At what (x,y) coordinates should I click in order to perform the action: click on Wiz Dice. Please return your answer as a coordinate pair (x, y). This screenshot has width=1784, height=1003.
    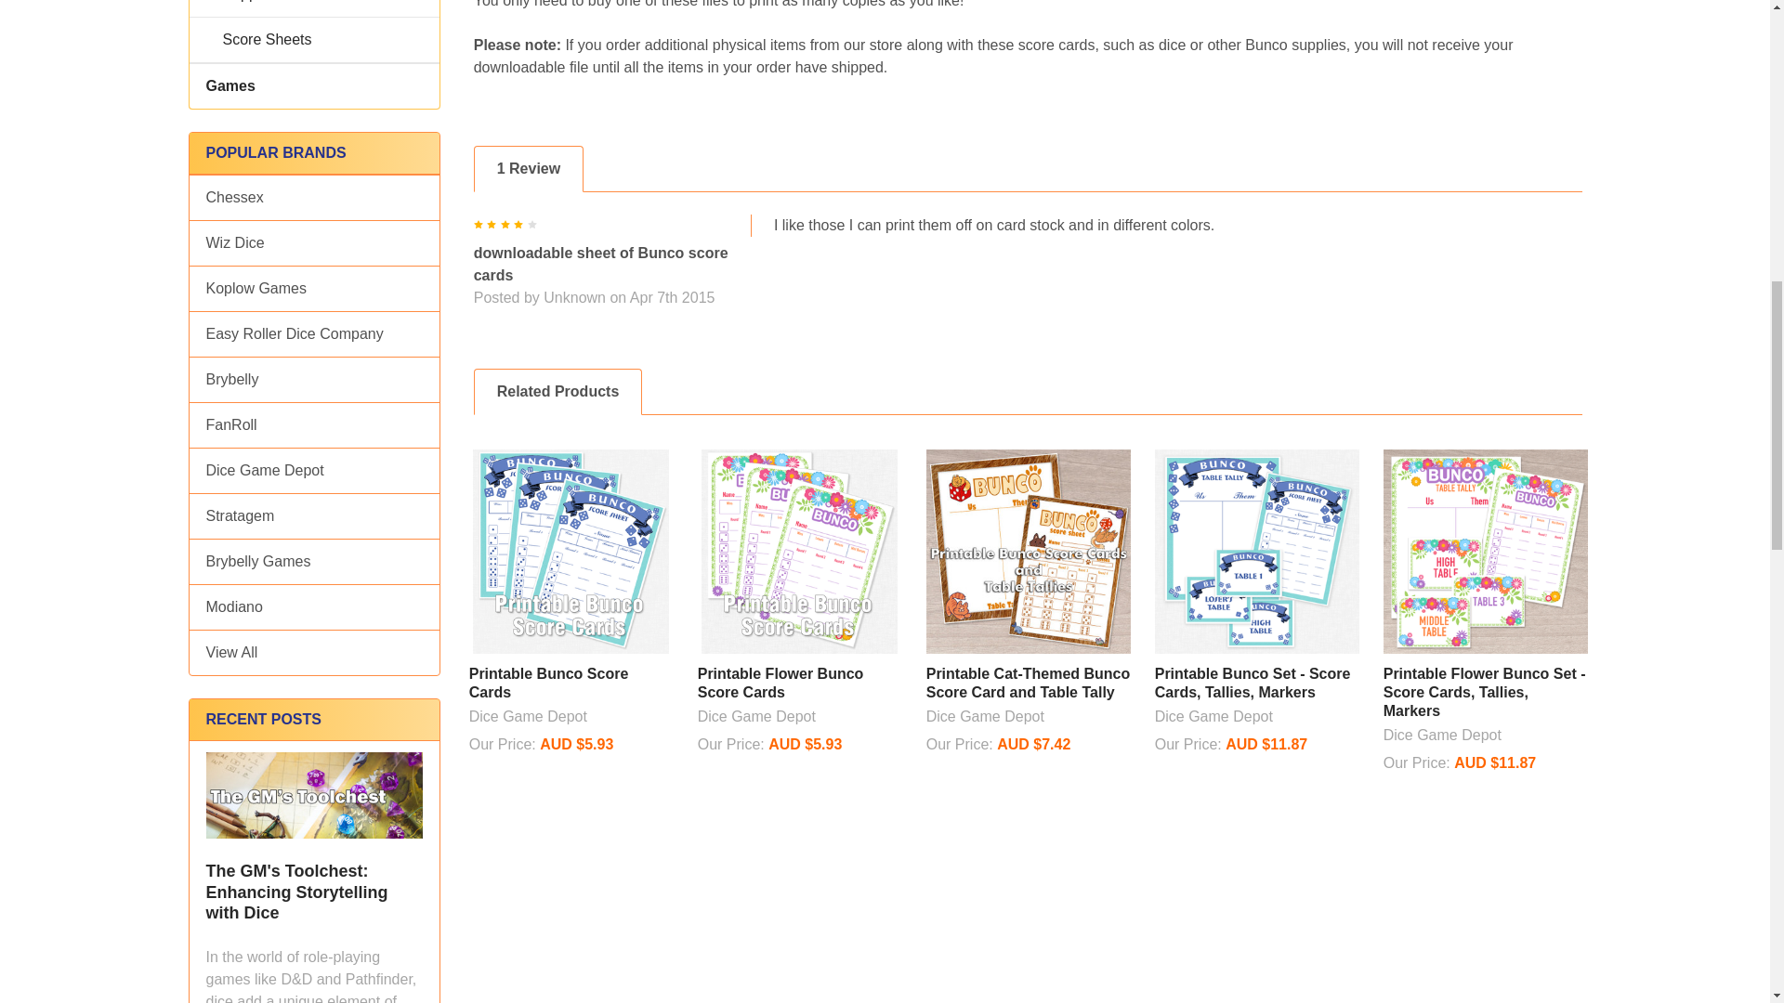
    Looking at the image, I should click on (314, 243).